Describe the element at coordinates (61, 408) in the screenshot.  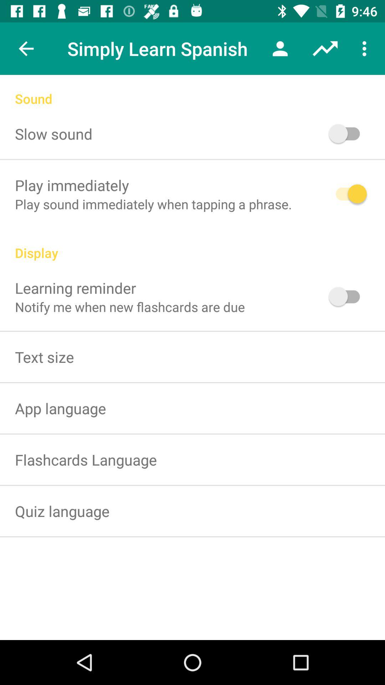
I see `select the app language item` at that location.